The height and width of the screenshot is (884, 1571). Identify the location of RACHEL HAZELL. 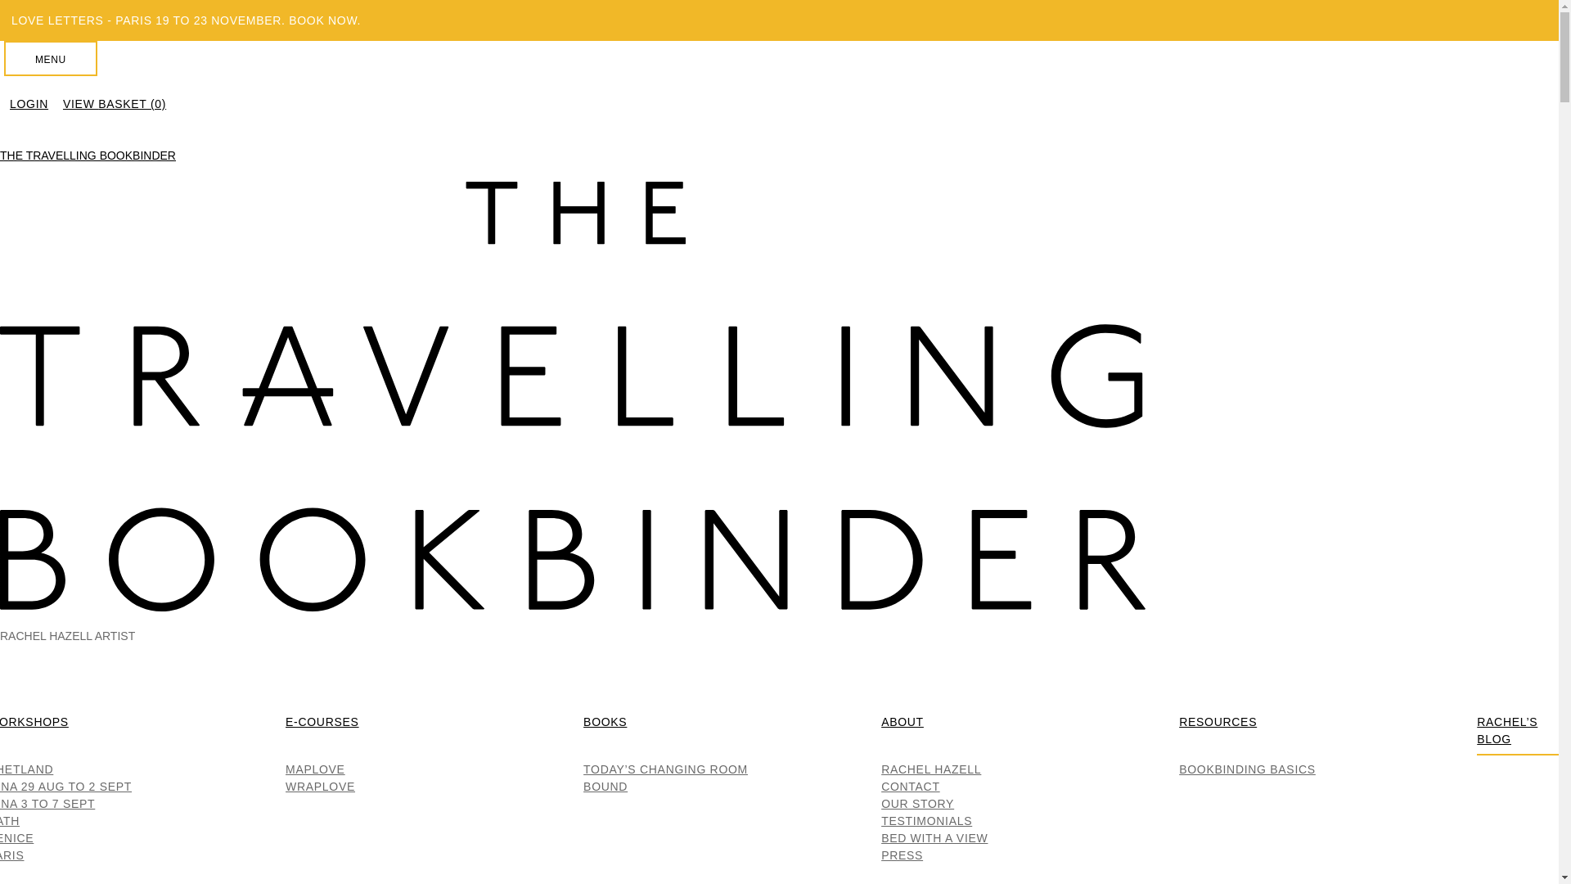
(931, 769).